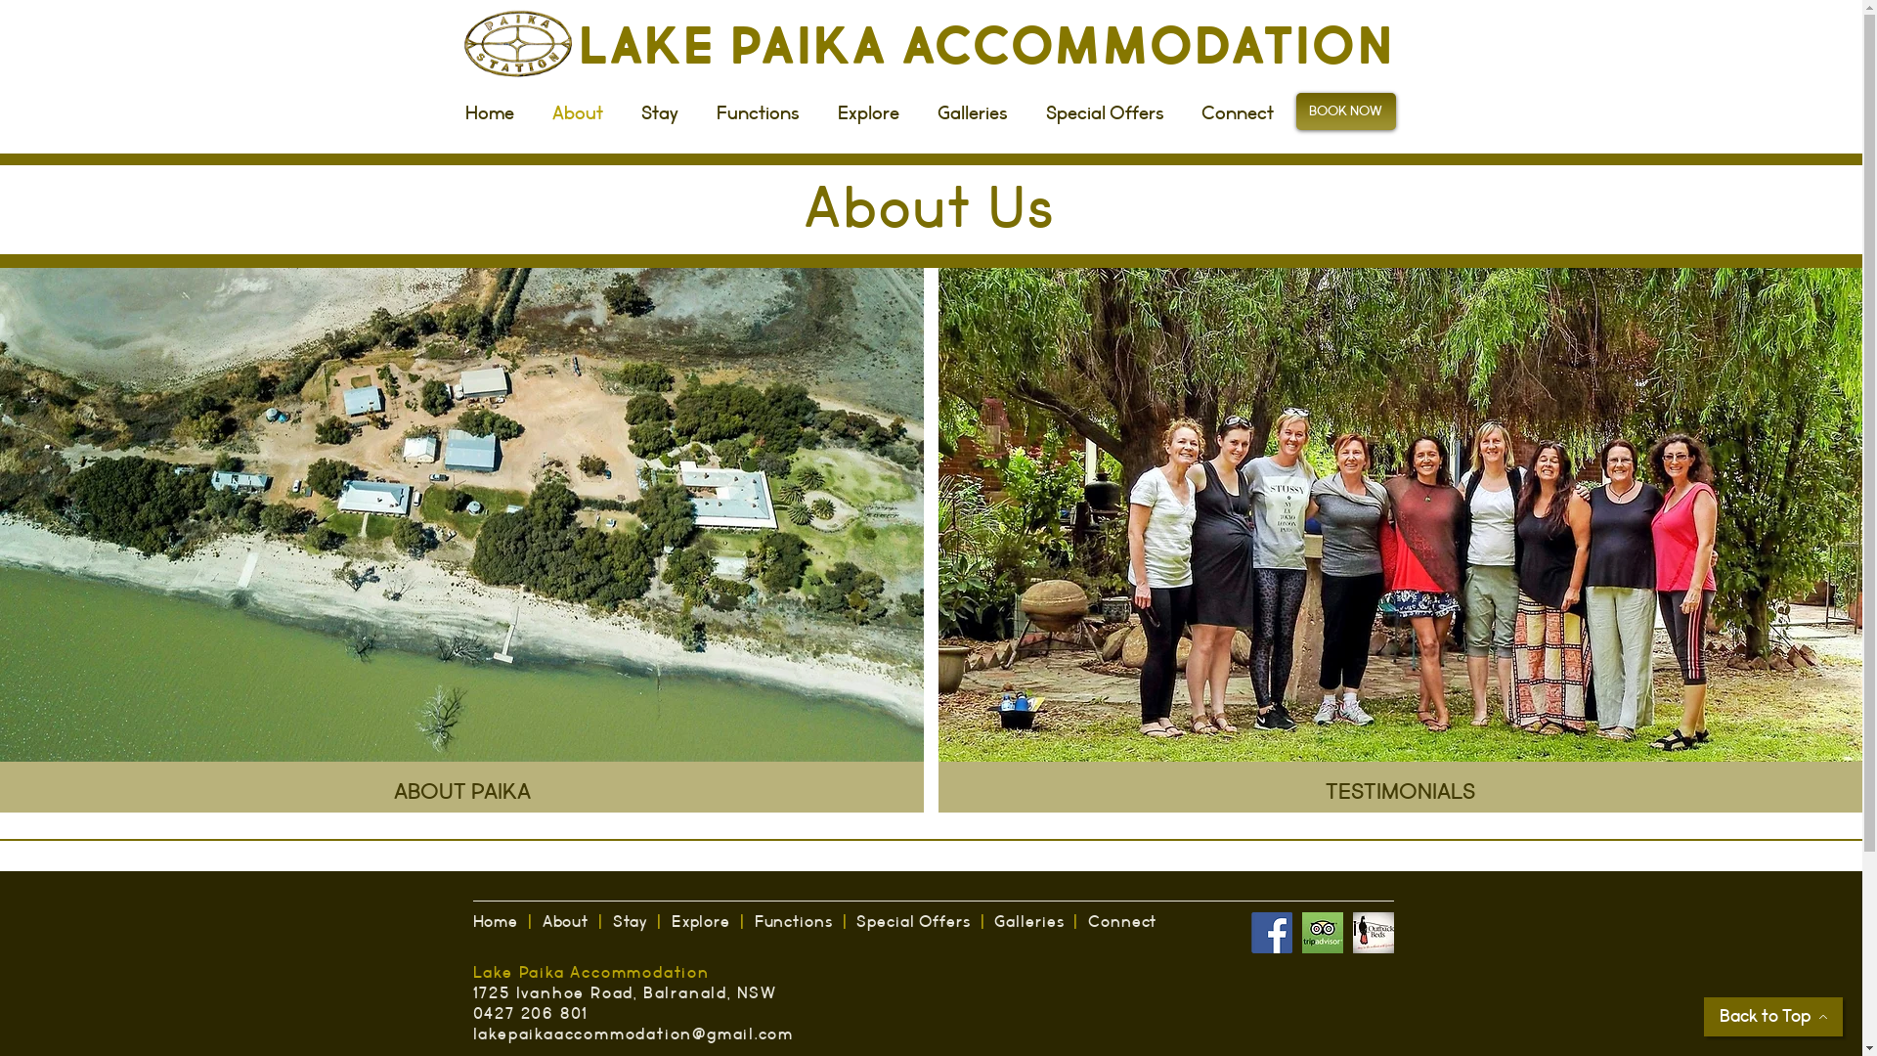 This screenshot has width=1877, height=1056. I want to click on Galleries, so click(1028, 923).